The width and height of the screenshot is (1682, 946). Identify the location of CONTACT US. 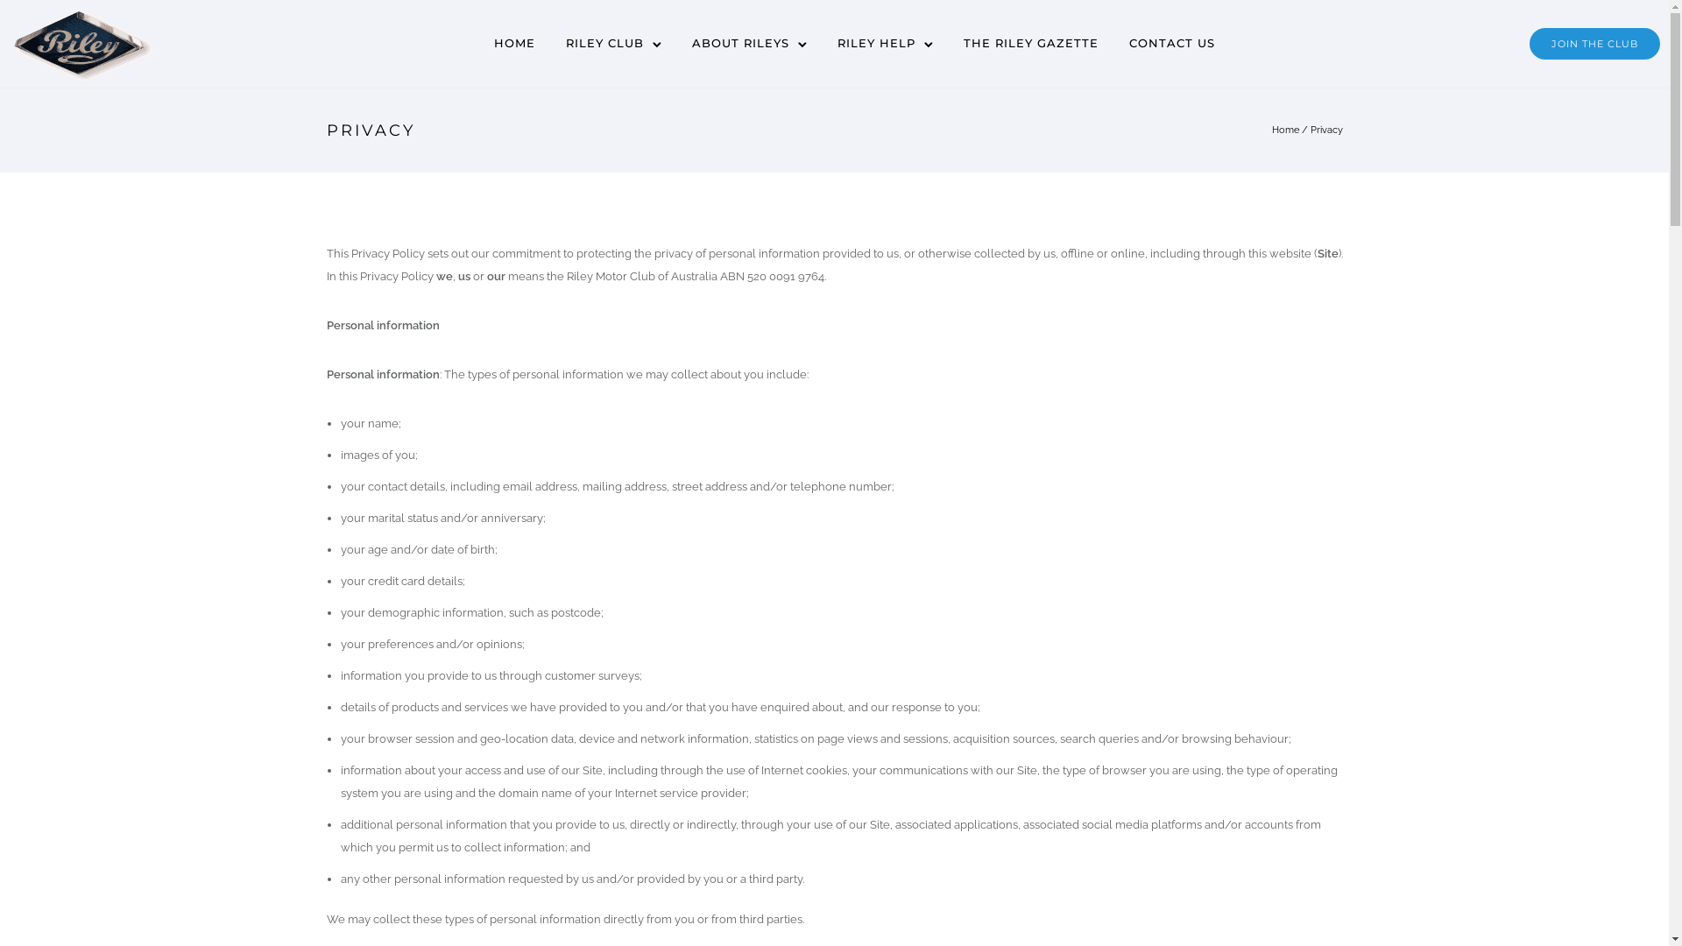
(1172, 43).